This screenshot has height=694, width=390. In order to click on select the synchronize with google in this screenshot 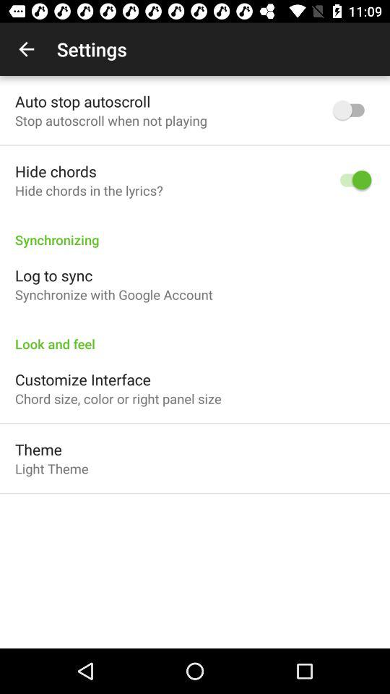, I will do `click(114, 295)`.